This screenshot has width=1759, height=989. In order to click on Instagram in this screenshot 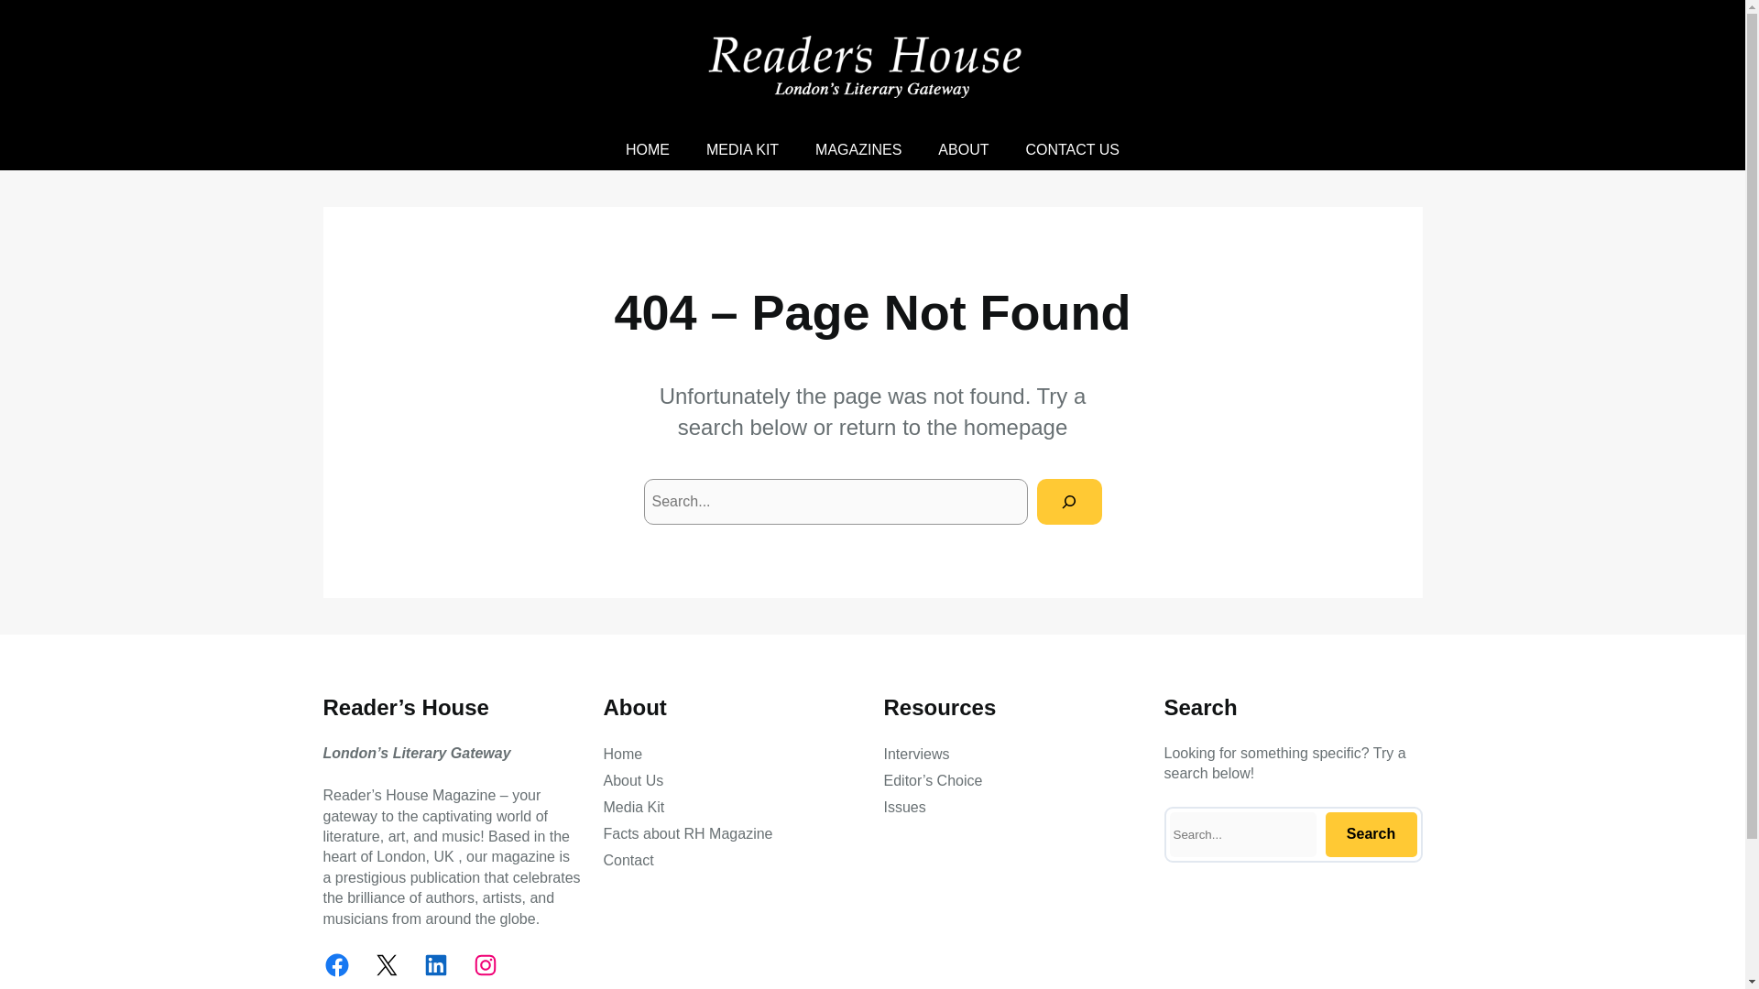, I will do `click(484, 965)`.